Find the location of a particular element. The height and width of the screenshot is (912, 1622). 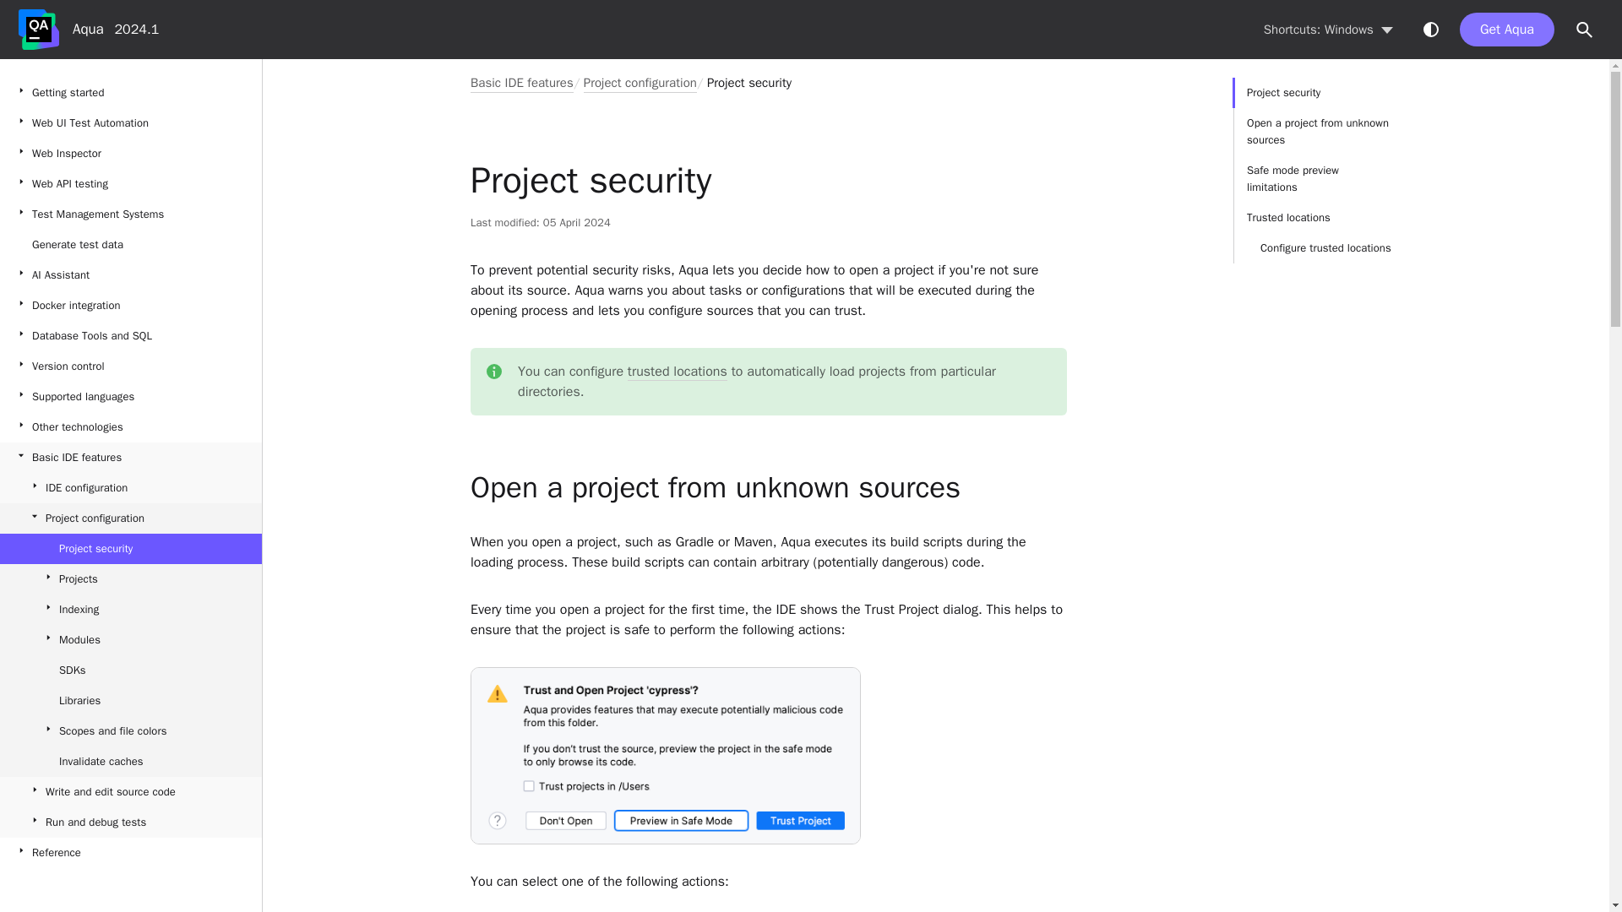

AI Assistant is located at coordinates (130, 275).